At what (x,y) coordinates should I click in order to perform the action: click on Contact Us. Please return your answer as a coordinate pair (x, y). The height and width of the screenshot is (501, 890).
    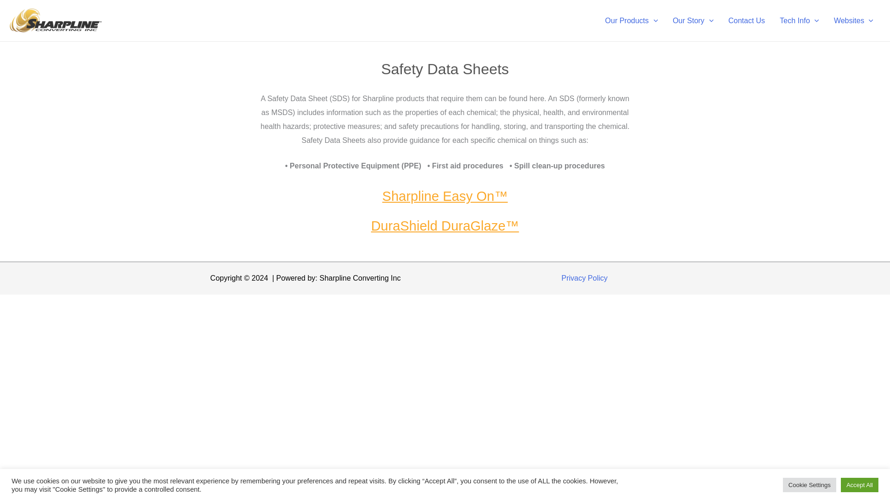
    Looking at the image, I should click on (746, 20).